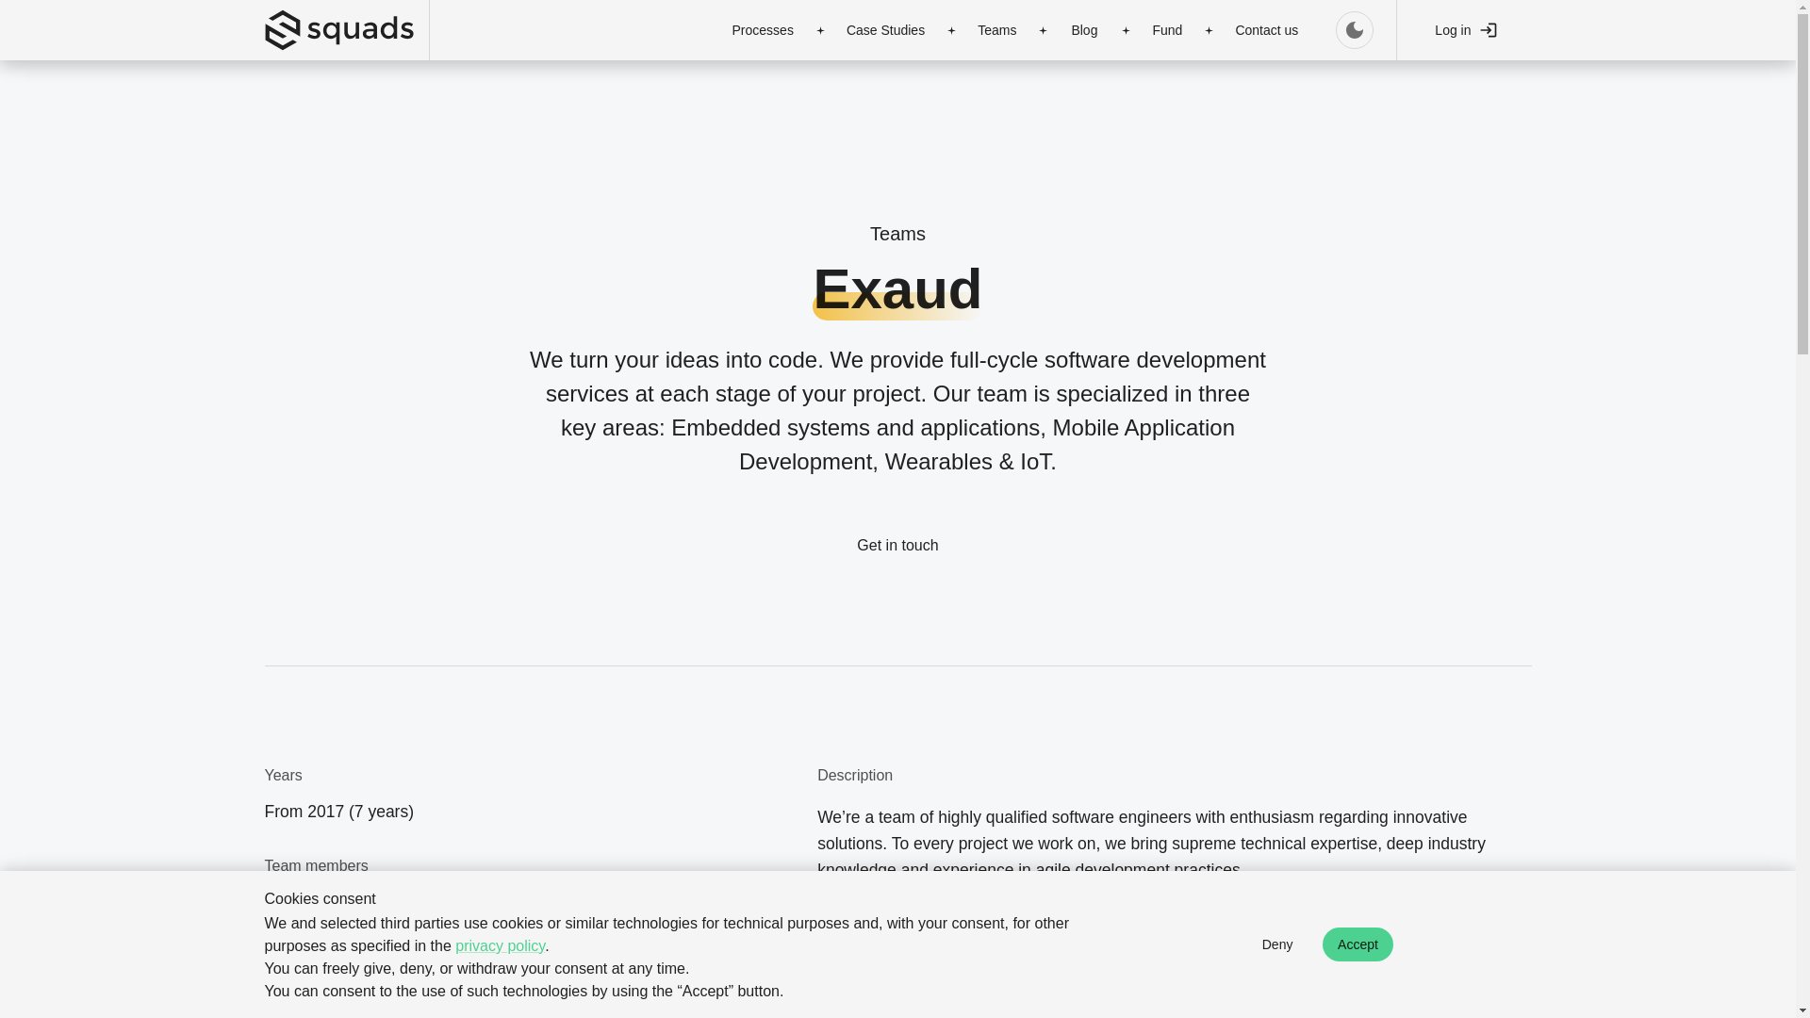 The image size is (1810, 1018). What do you see at coordinates (897, 545) in the screenshot?
I see `Get in touch` at bounding box center [897, 545].